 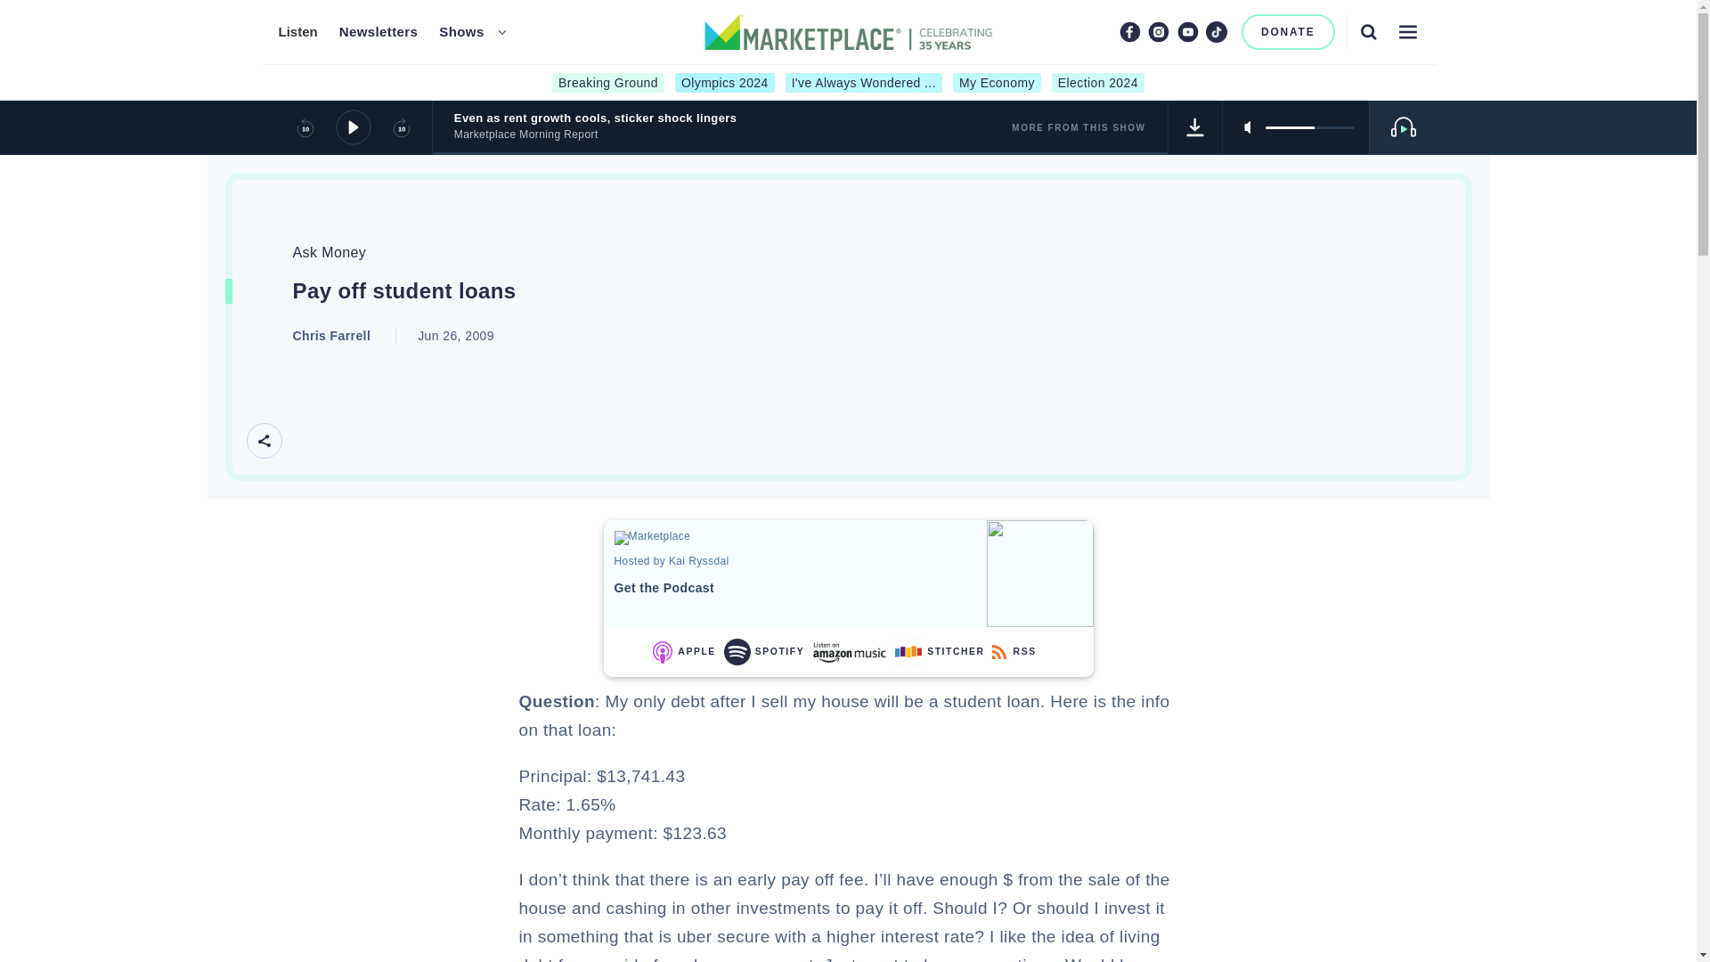 What do you see at coordinates (1188, 31) in the screenshot?
I see `Youtube` at bounding box center [1188, 31].